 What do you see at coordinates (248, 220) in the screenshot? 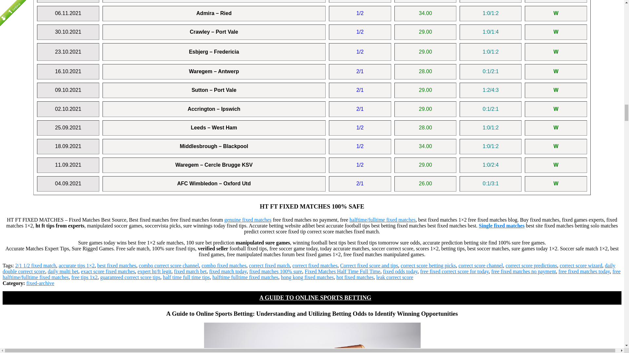
I see `genuine fixed matches` at bounding box center [248, 220].